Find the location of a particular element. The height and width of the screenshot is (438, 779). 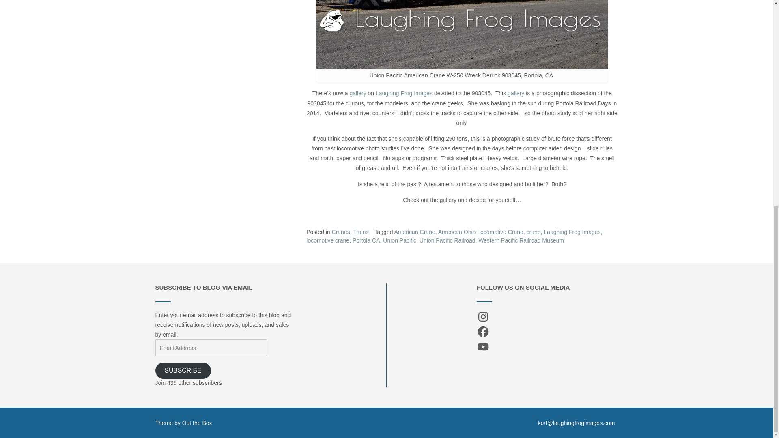

Western Pacific Railroad Museum is located at coordinates (521, 240).